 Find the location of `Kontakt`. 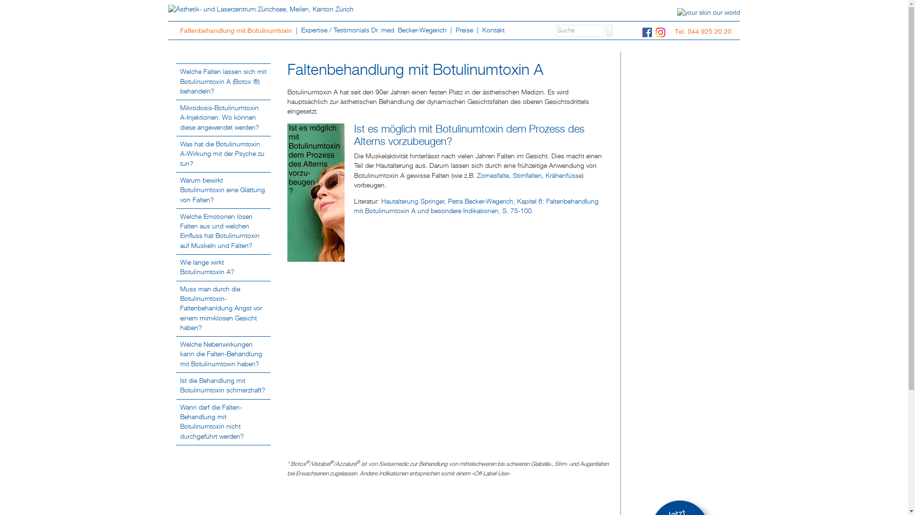

Kontakt is located at coordinates (494, 31).